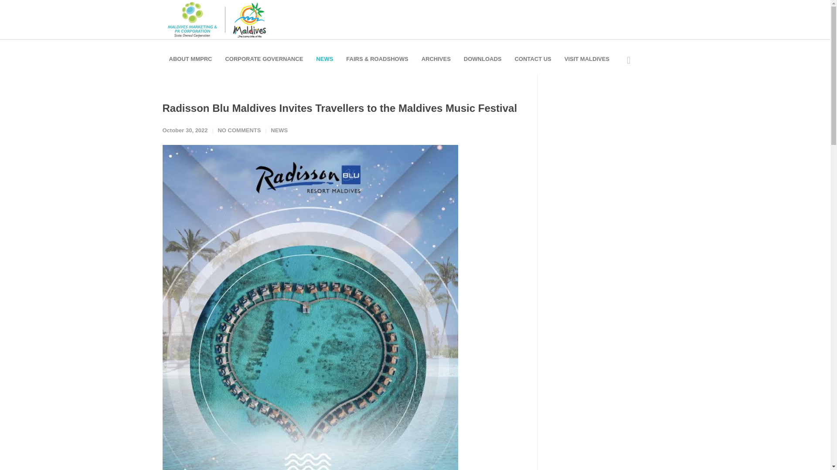 Image resolution: width=837 pixels, height=470 pixels. What do you see at coordinates (279, 130) in the screenshot?
I see `NEWS` at bounding box center [279, 130].